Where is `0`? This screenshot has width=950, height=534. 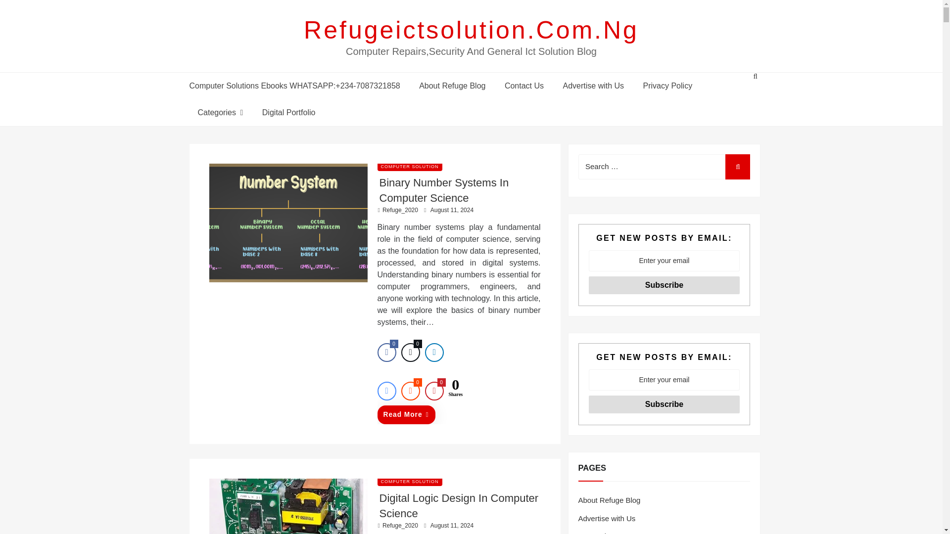 0 is located at coordinates (410, 391).